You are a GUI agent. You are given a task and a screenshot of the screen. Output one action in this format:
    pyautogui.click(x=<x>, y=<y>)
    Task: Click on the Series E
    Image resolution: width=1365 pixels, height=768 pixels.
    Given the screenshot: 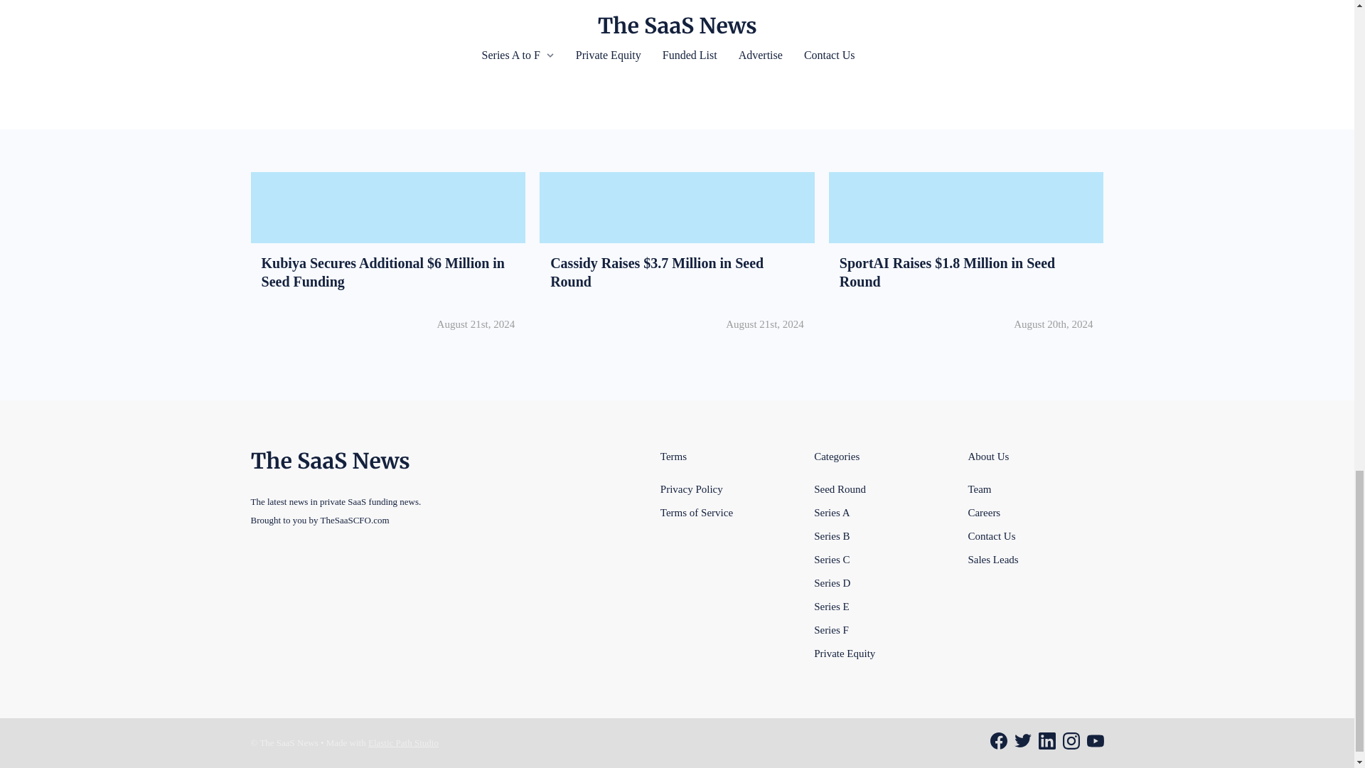 What is the action you would take?
    pyautogui.click(x=831, y=606)
    